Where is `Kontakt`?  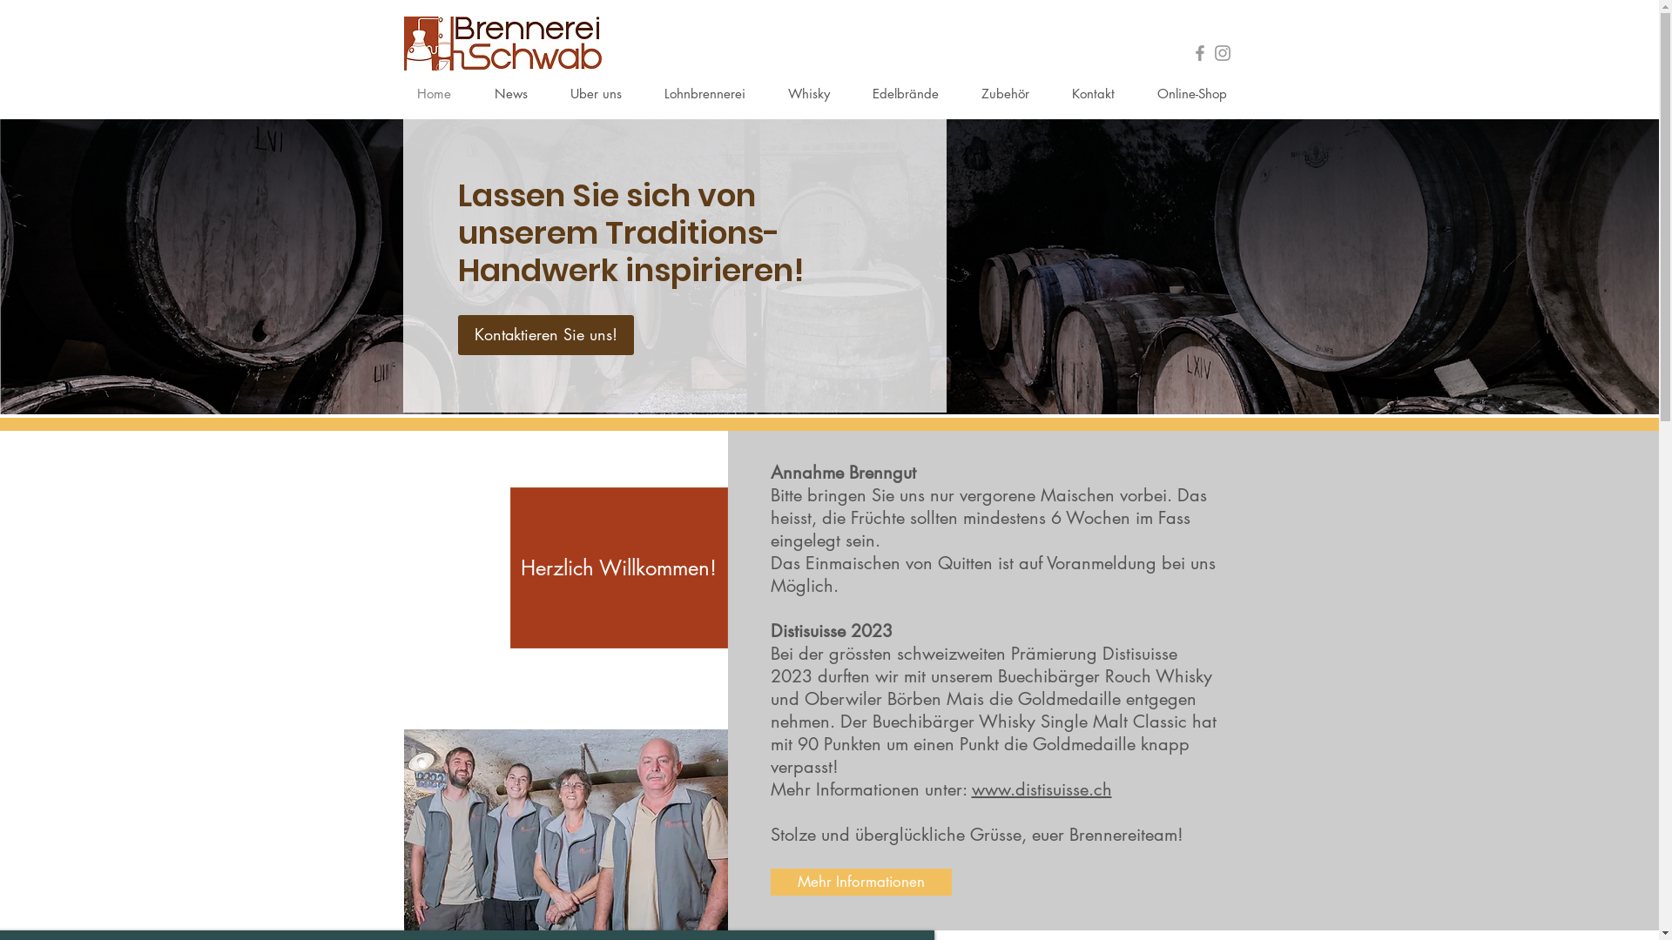
Kontakt is located at coordinates (1102, 94).